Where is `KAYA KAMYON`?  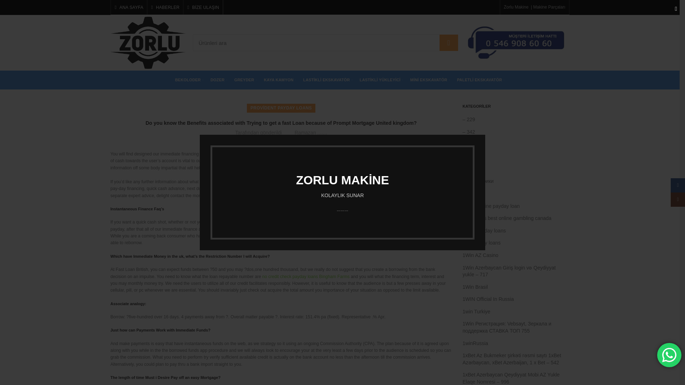 KAYA KAMYON is located at coordinates (280, 80).